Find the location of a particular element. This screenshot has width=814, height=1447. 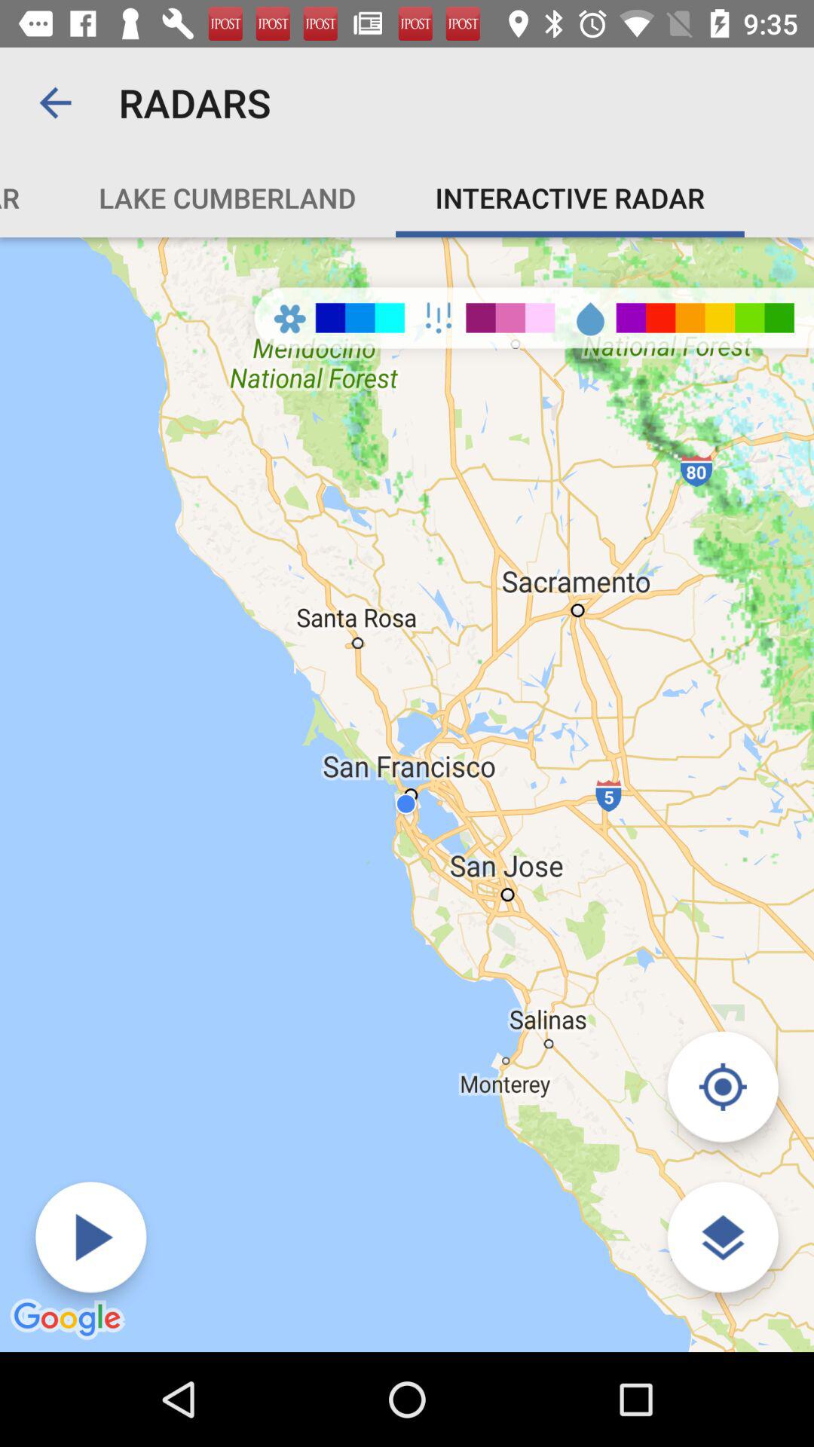

tap icon below lake cumberland icon is located at coordinates (90, 1237).